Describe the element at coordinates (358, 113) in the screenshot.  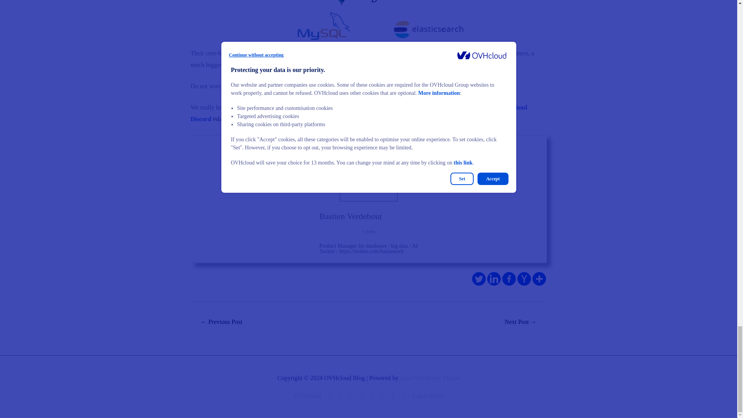
I see `OVHcloud Discord` at that location.